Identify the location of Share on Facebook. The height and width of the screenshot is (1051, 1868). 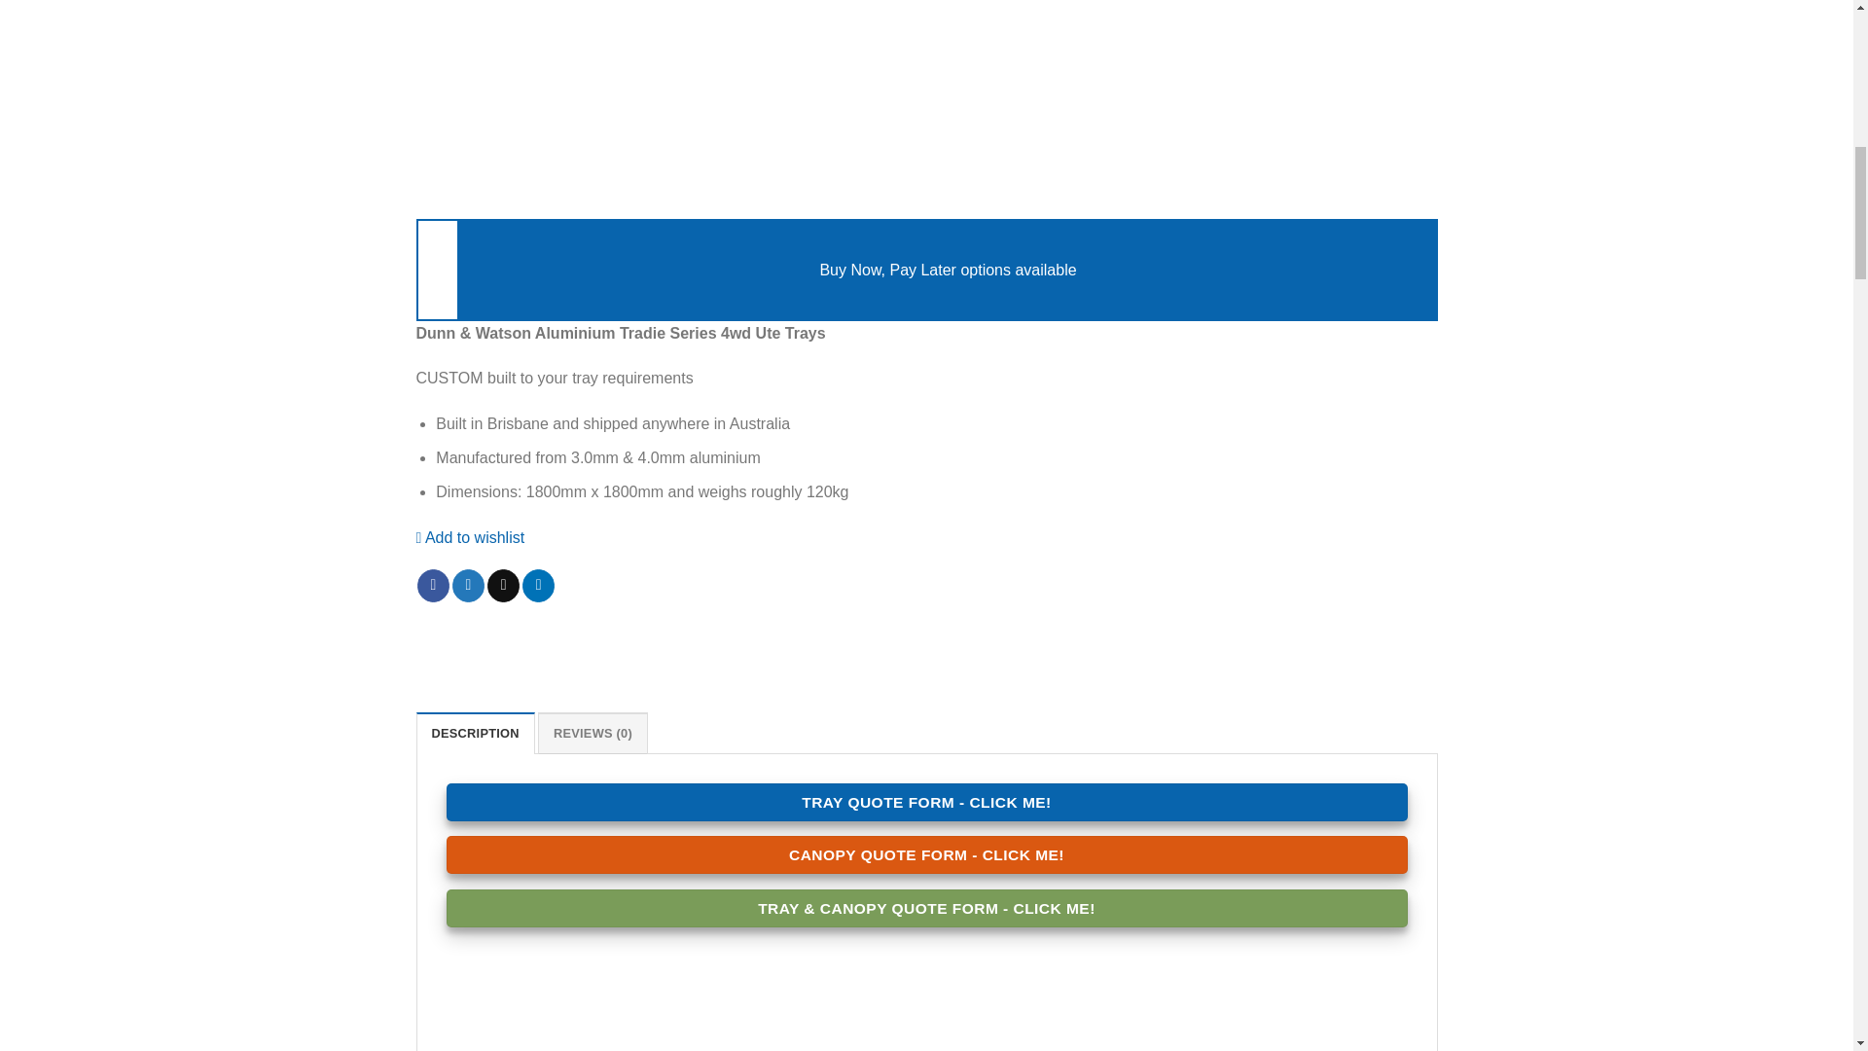
(433, 586).